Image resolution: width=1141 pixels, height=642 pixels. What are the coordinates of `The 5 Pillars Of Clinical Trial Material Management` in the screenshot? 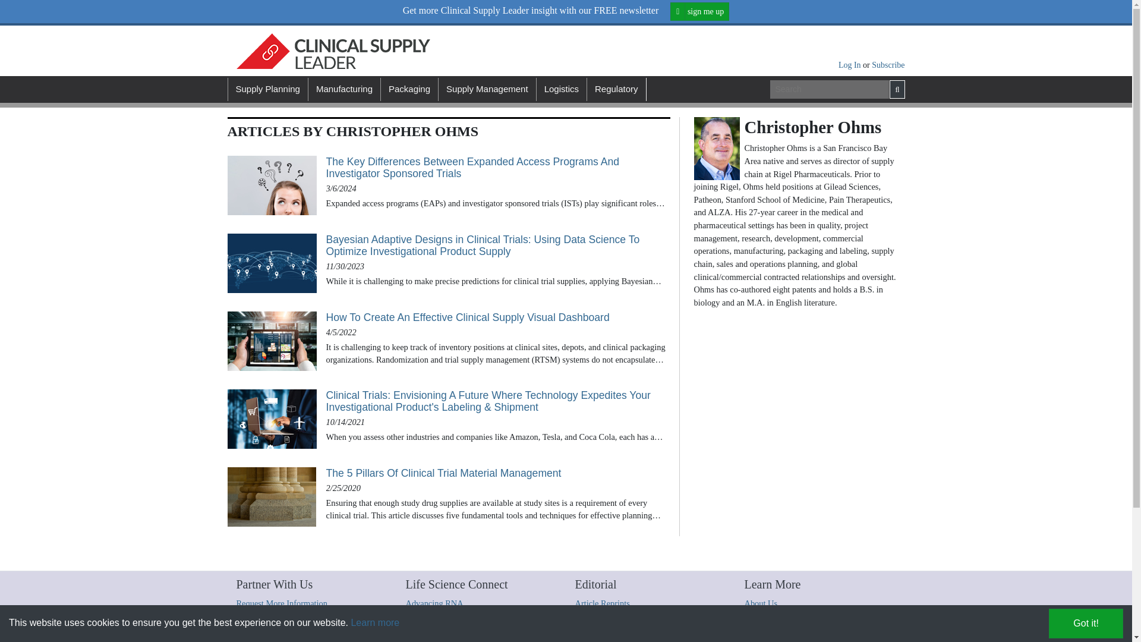 It's located at (497, 473).